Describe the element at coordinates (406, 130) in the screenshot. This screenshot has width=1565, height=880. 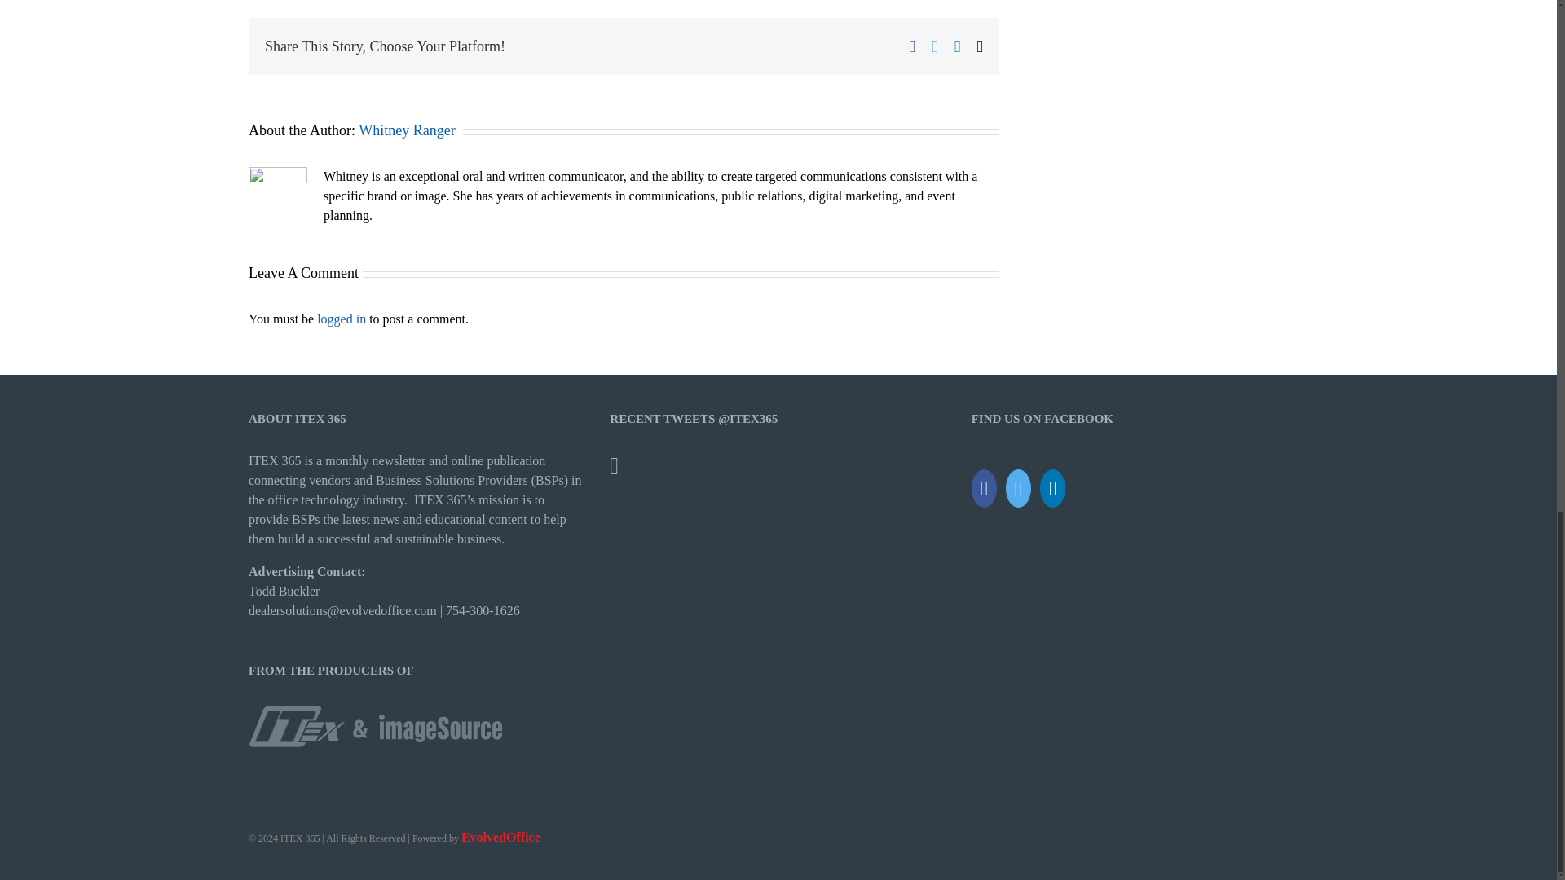
I see `Whitney Ranger` at that location.